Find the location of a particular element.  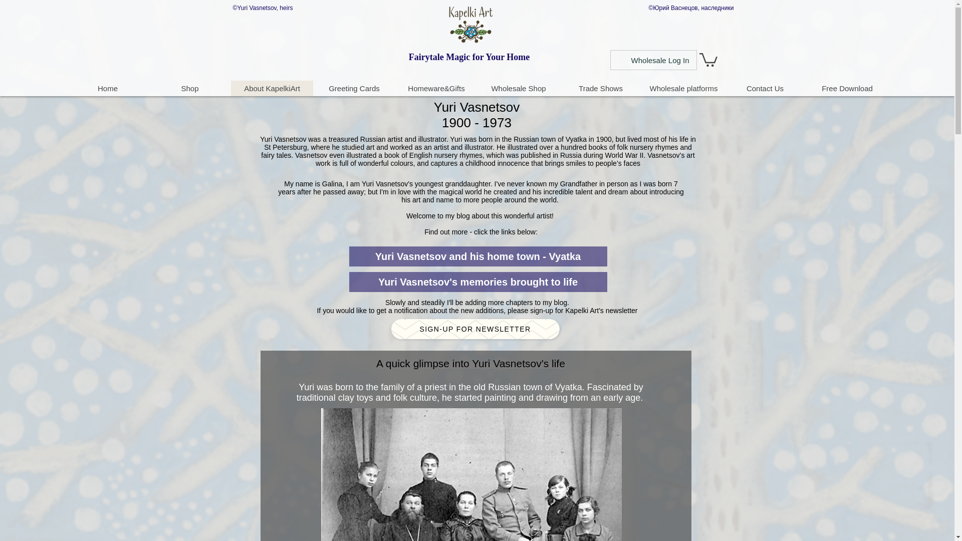

Home is located at coordinates (107, 88).